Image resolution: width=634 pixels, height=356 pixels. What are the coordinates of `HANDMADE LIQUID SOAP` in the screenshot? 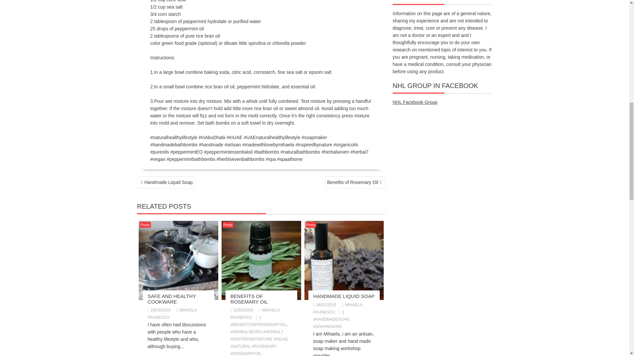 It's located at (344, 296).